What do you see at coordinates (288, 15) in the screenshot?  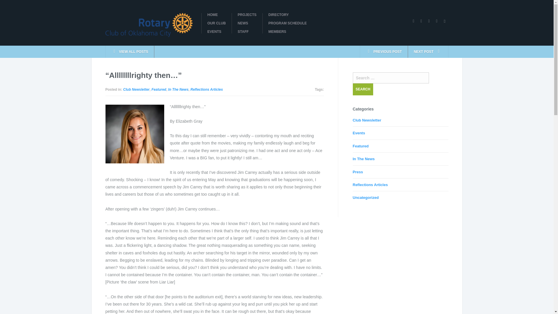 I see `DIRECTORY` at bounding box center [288, 15].